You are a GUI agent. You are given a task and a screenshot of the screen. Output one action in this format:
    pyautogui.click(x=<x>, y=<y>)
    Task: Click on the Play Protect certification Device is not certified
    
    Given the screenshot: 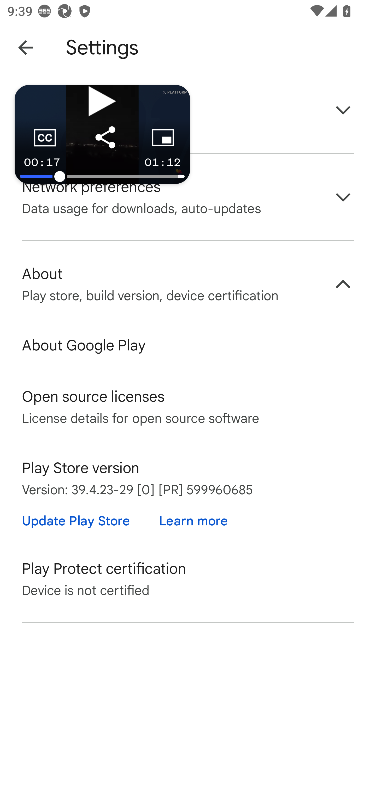 What is the action you would take?
    pyautogui.click(x=188, y=578)
    